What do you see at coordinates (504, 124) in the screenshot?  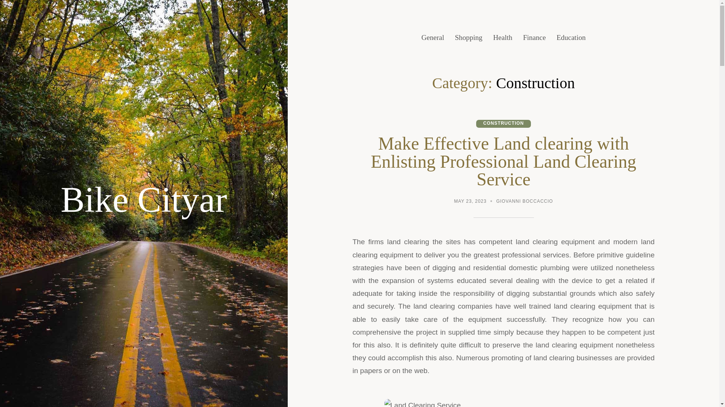 I see `CONSTRUCTION` at bounding box center [504, 124].